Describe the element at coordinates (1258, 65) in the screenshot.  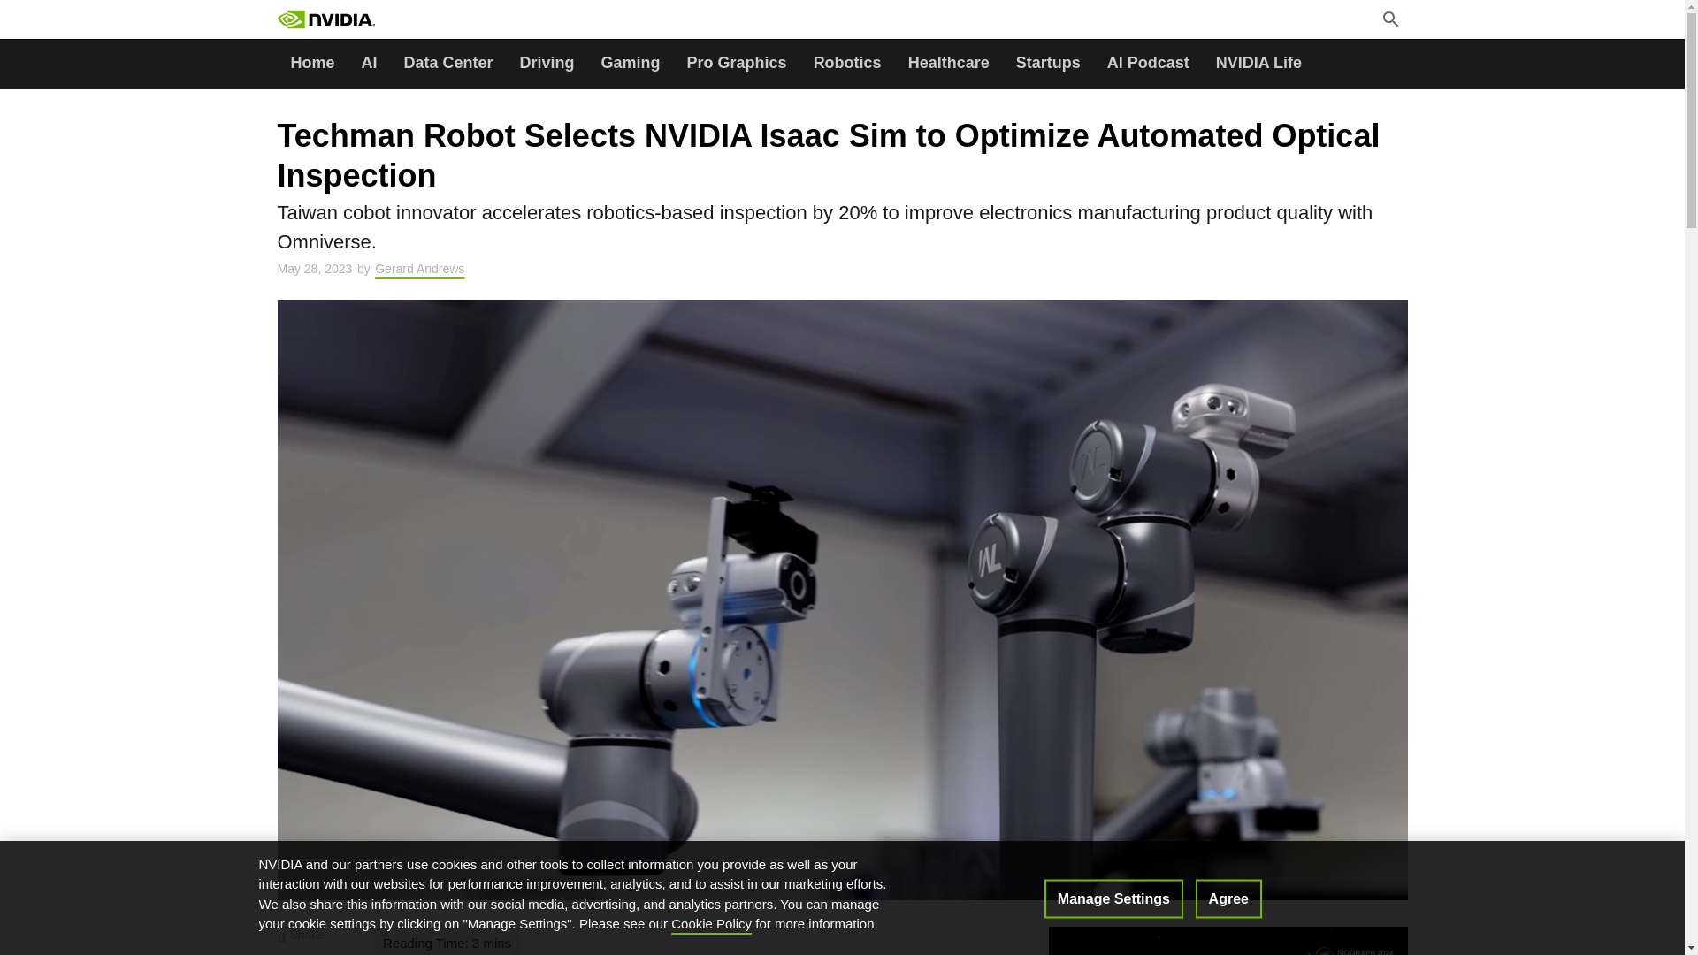
I see `NVIDIA Life` at that location.